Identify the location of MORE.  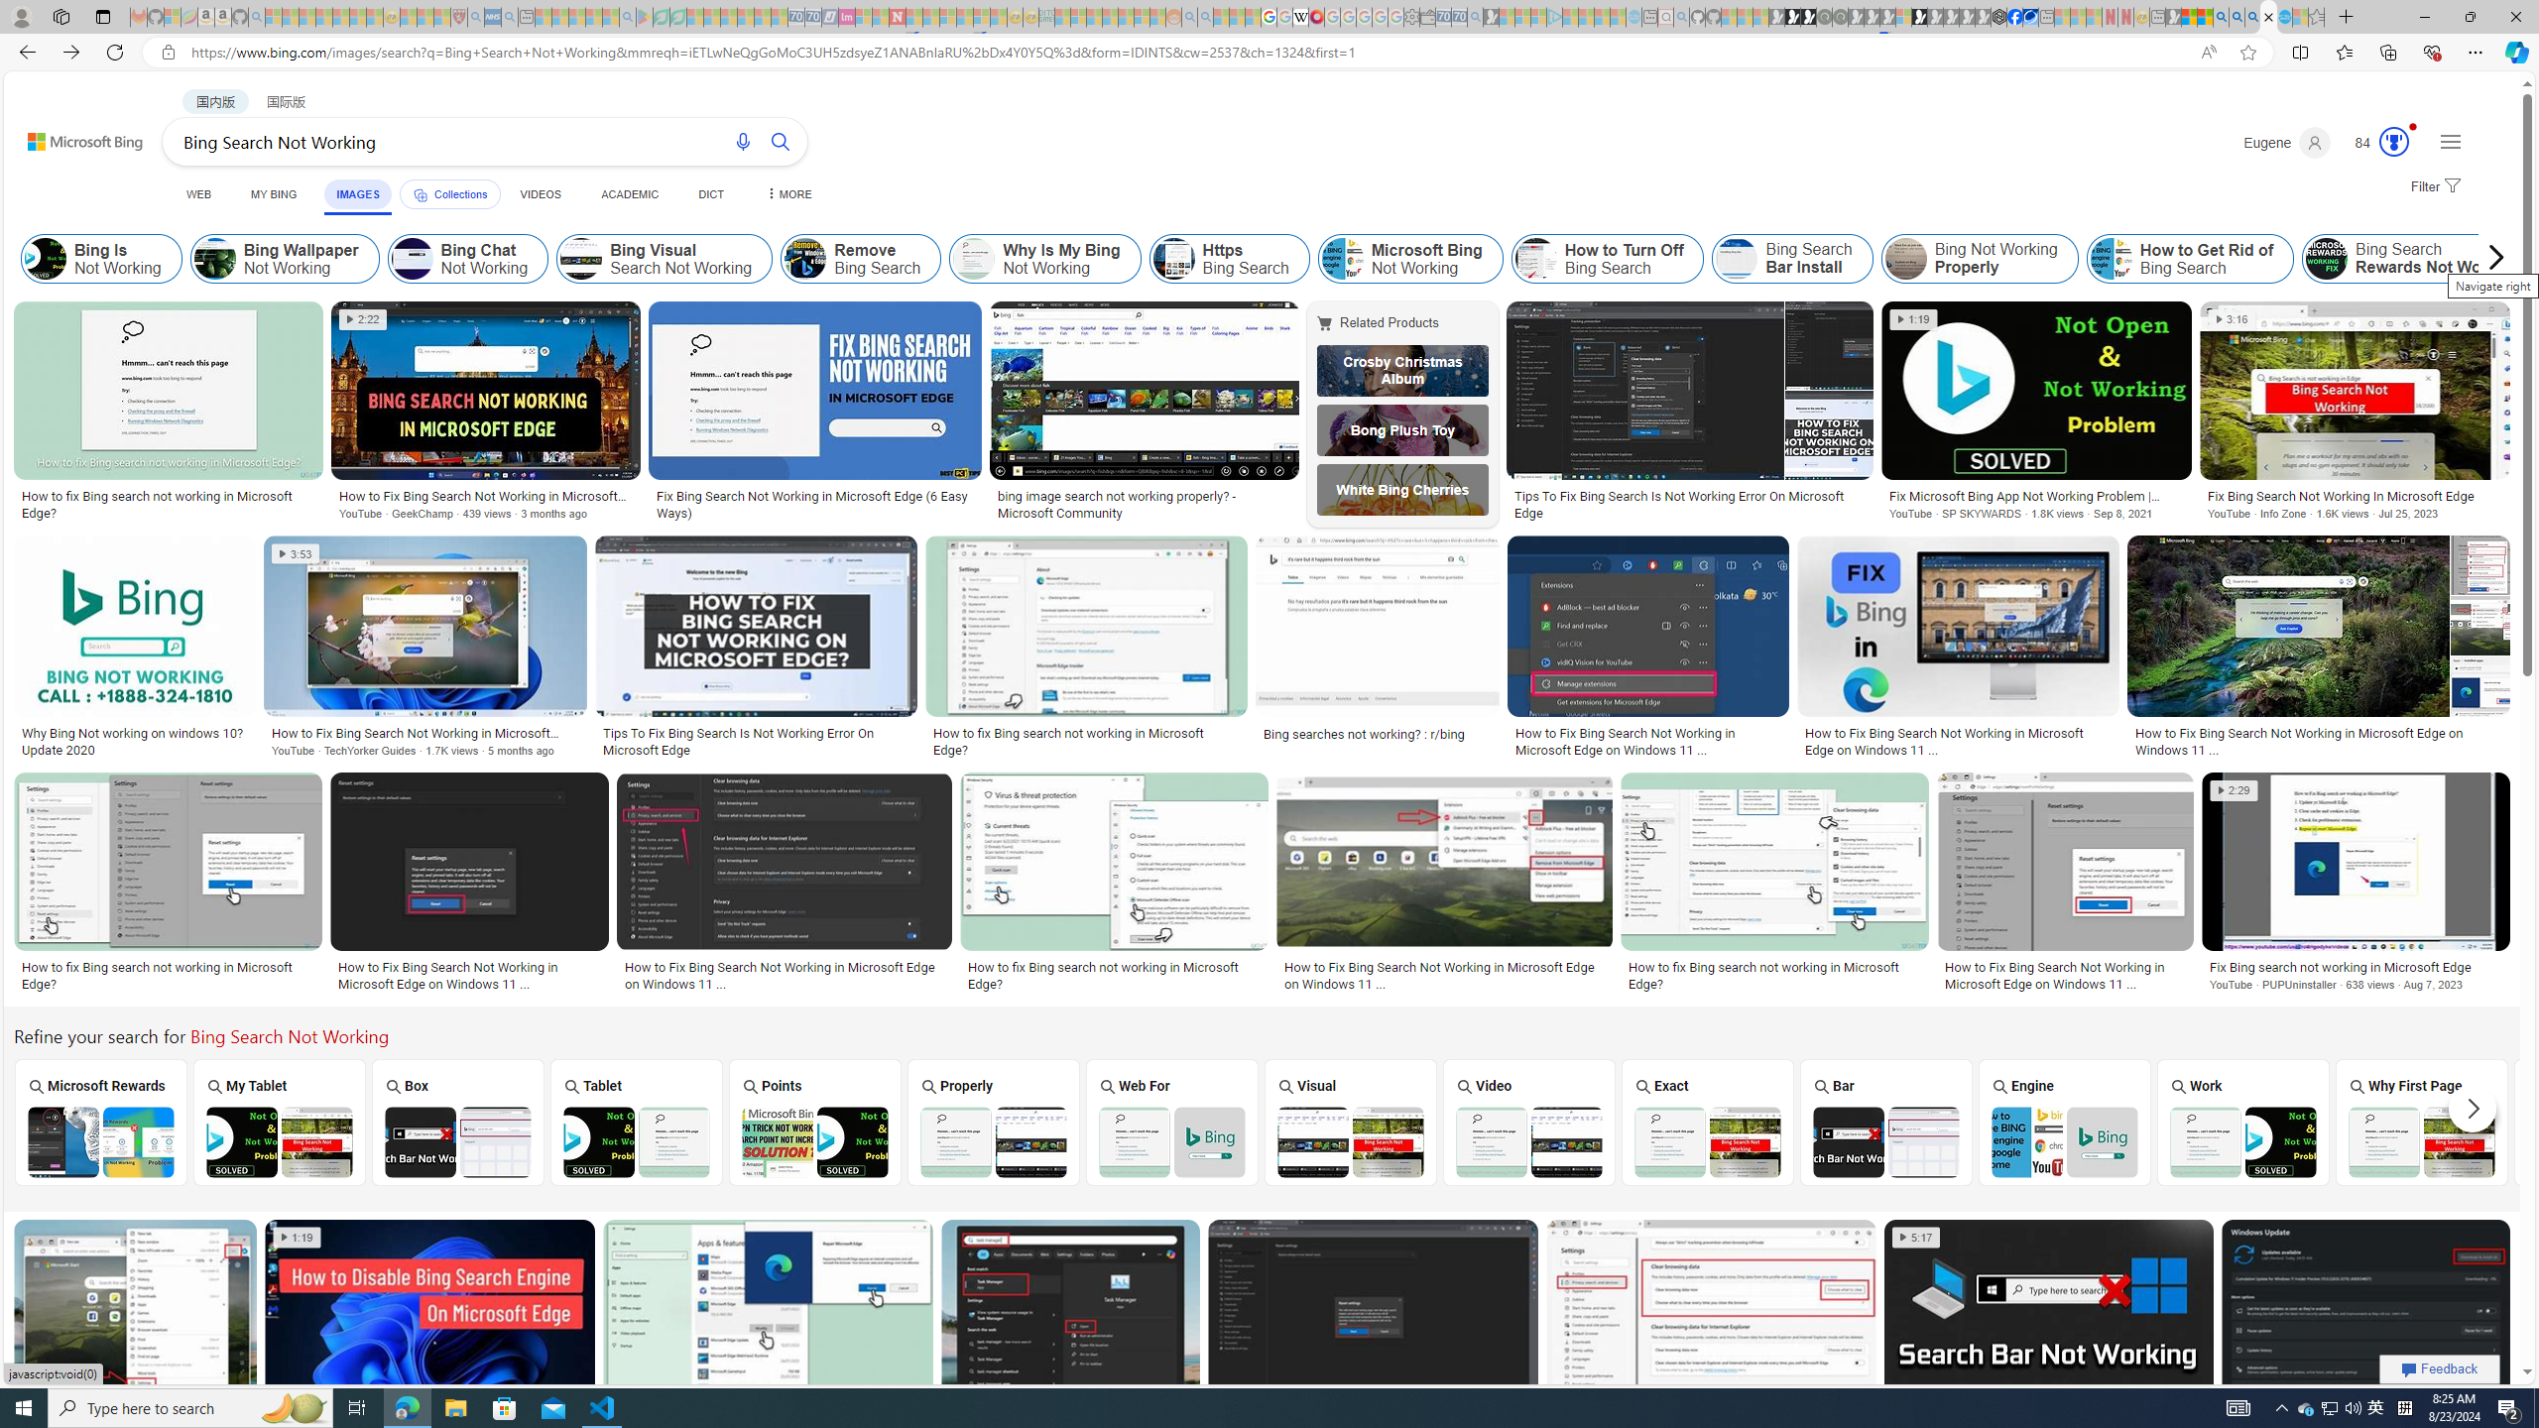
(787, 194).